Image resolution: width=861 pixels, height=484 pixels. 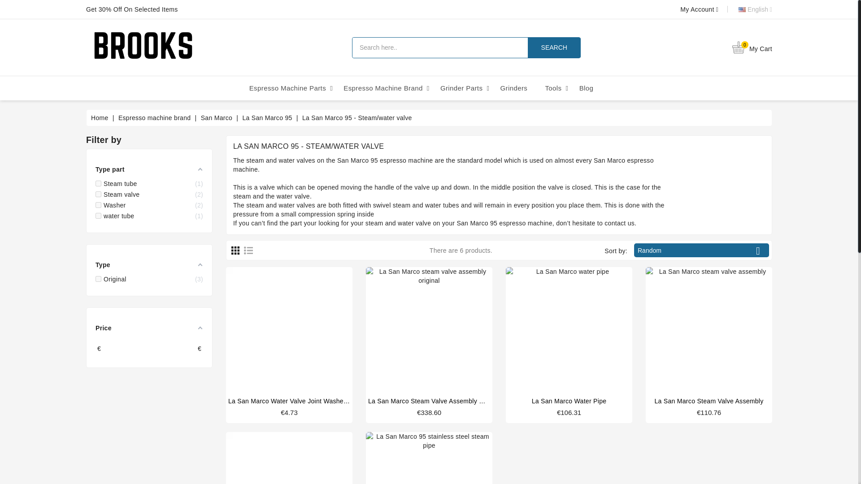 What do you see at coordinates (99, 194) in the screenshot?
I see `6063` at bounding box center [99, 194].